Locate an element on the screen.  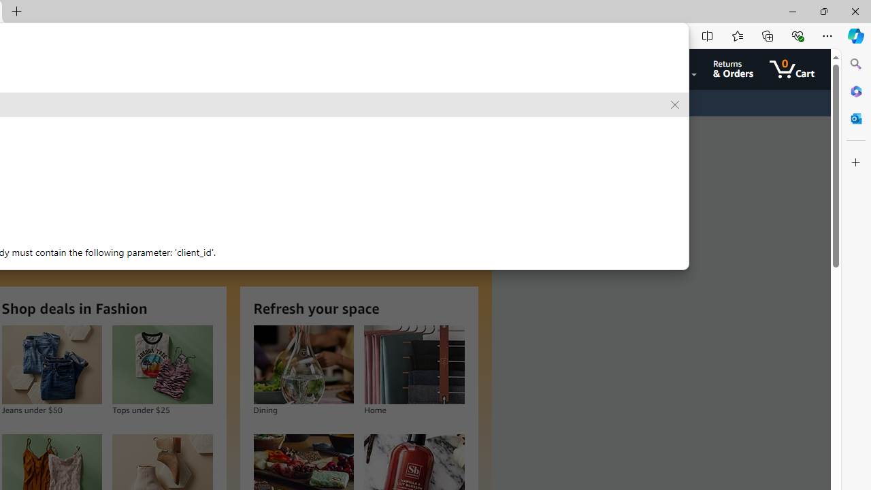
Minimize is located at coordinates (792, 11).